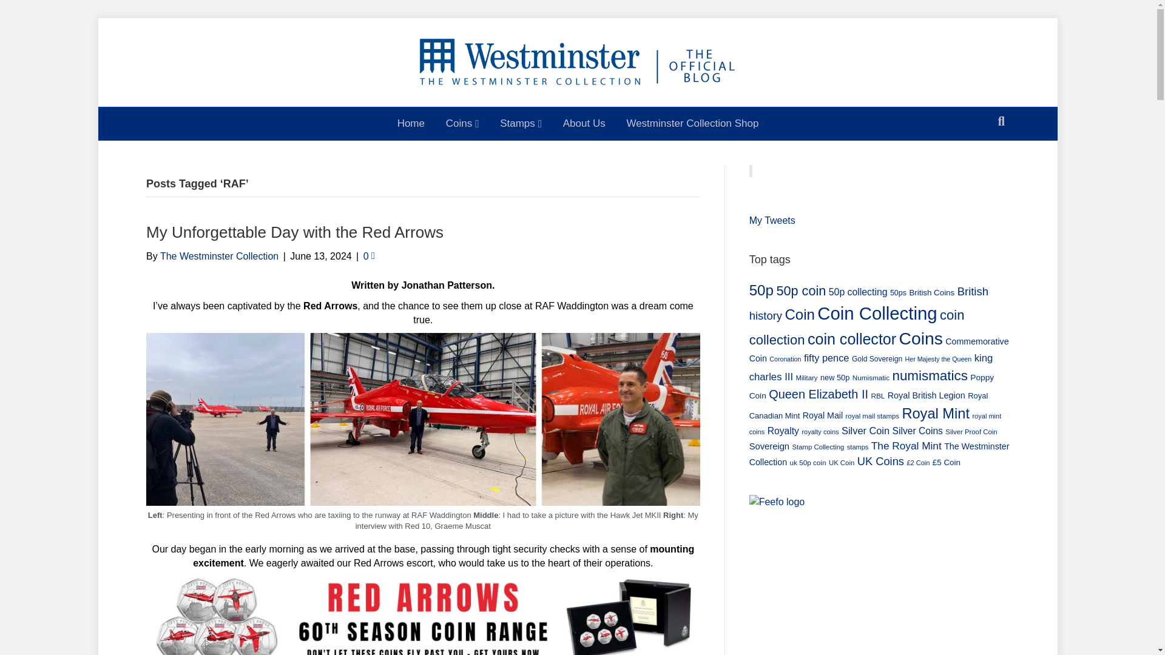  Describe the element at coordinates (219, 256) in the screenshot. I see `The Westminster Collection` at that location.